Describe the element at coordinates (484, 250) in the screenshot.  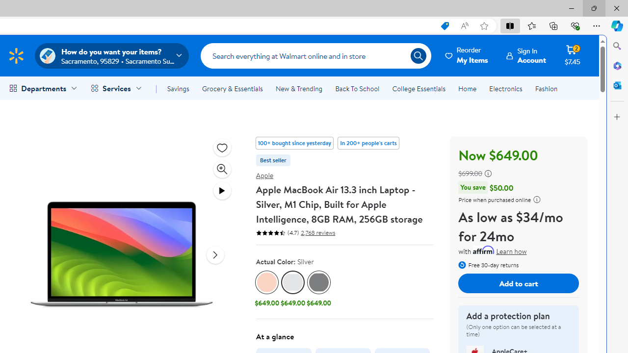
I see `Affirm` at that location.